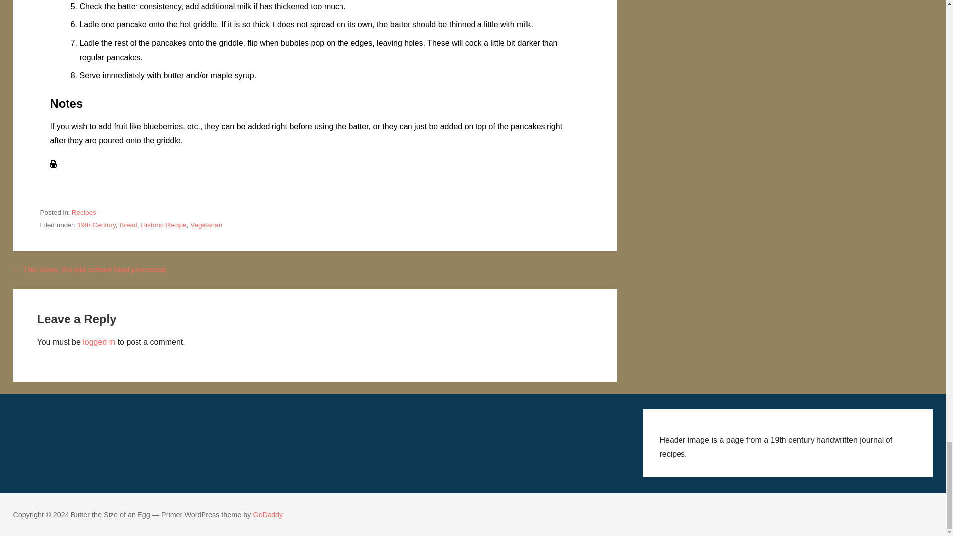 The image size is (953, 536). What do you see at coordinates (128, 225) in the screenshot?
I see `Bread` at bounding box center [128, 225].